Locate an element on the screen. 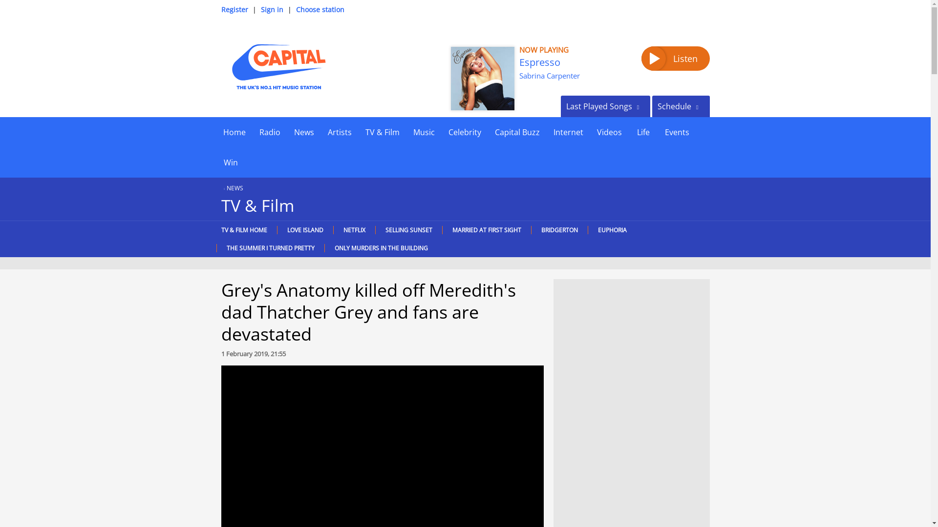  Videos is located at coordinates (609, 132).